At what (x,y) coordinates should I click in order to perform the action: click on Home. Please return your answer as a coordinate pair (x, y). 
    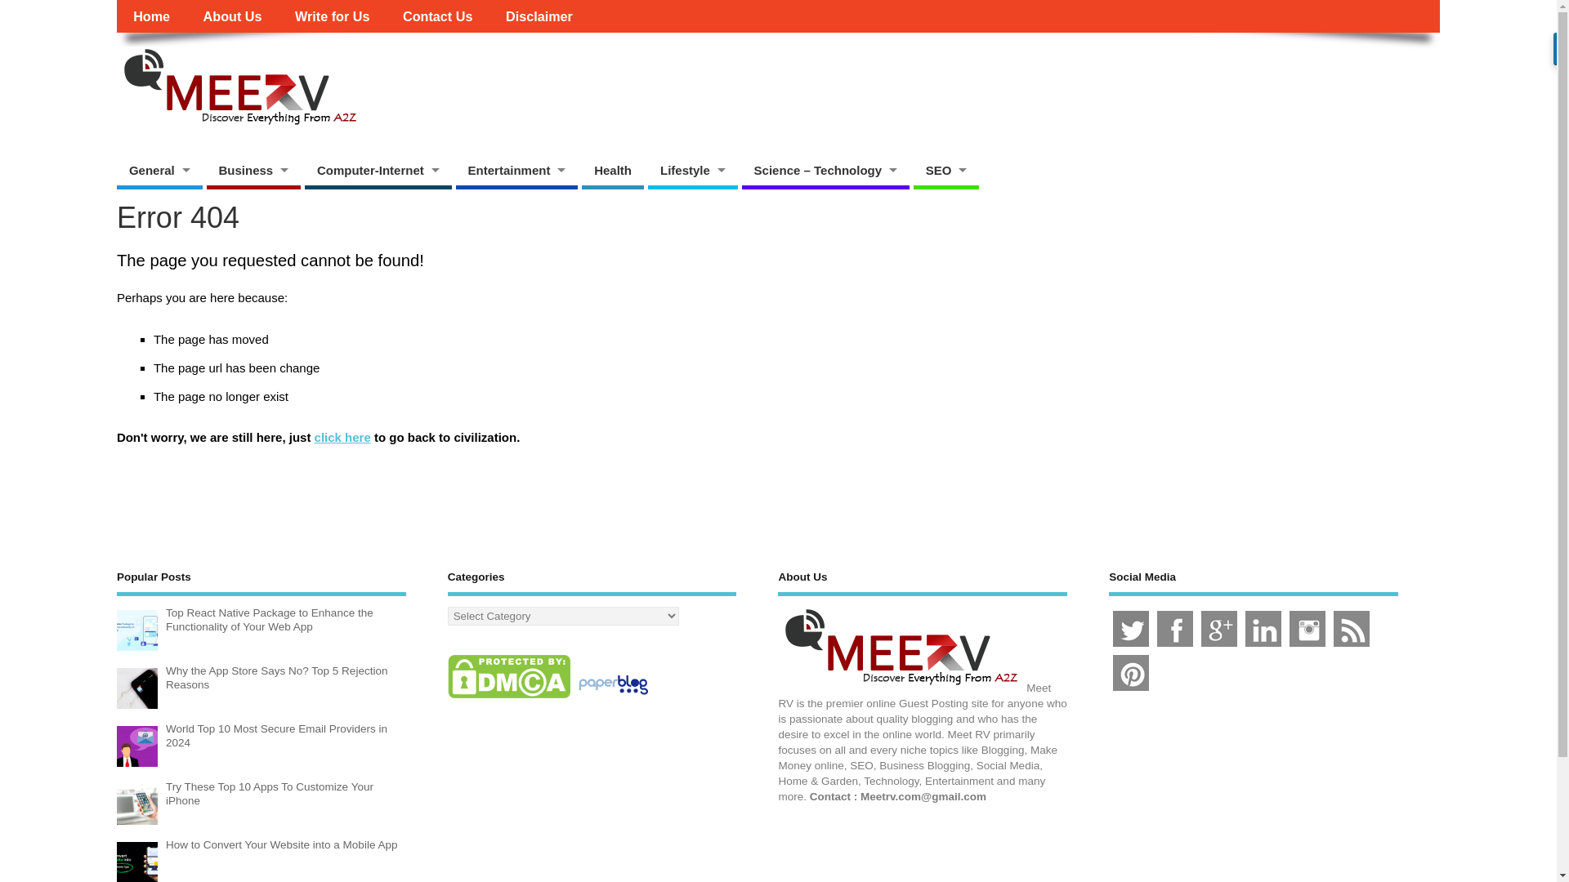
    Looking at the image, I should click on (151, 16).